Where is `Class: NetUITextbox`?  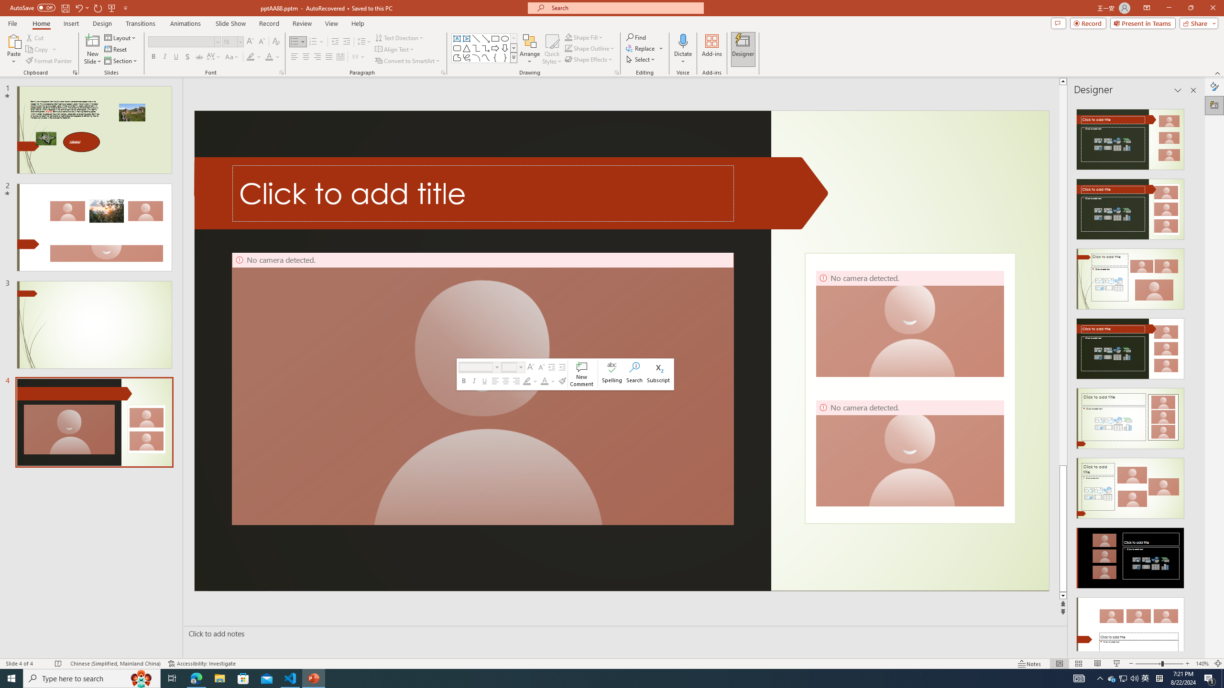 Class: NetUITextbox is located at coordinates (509, 367).